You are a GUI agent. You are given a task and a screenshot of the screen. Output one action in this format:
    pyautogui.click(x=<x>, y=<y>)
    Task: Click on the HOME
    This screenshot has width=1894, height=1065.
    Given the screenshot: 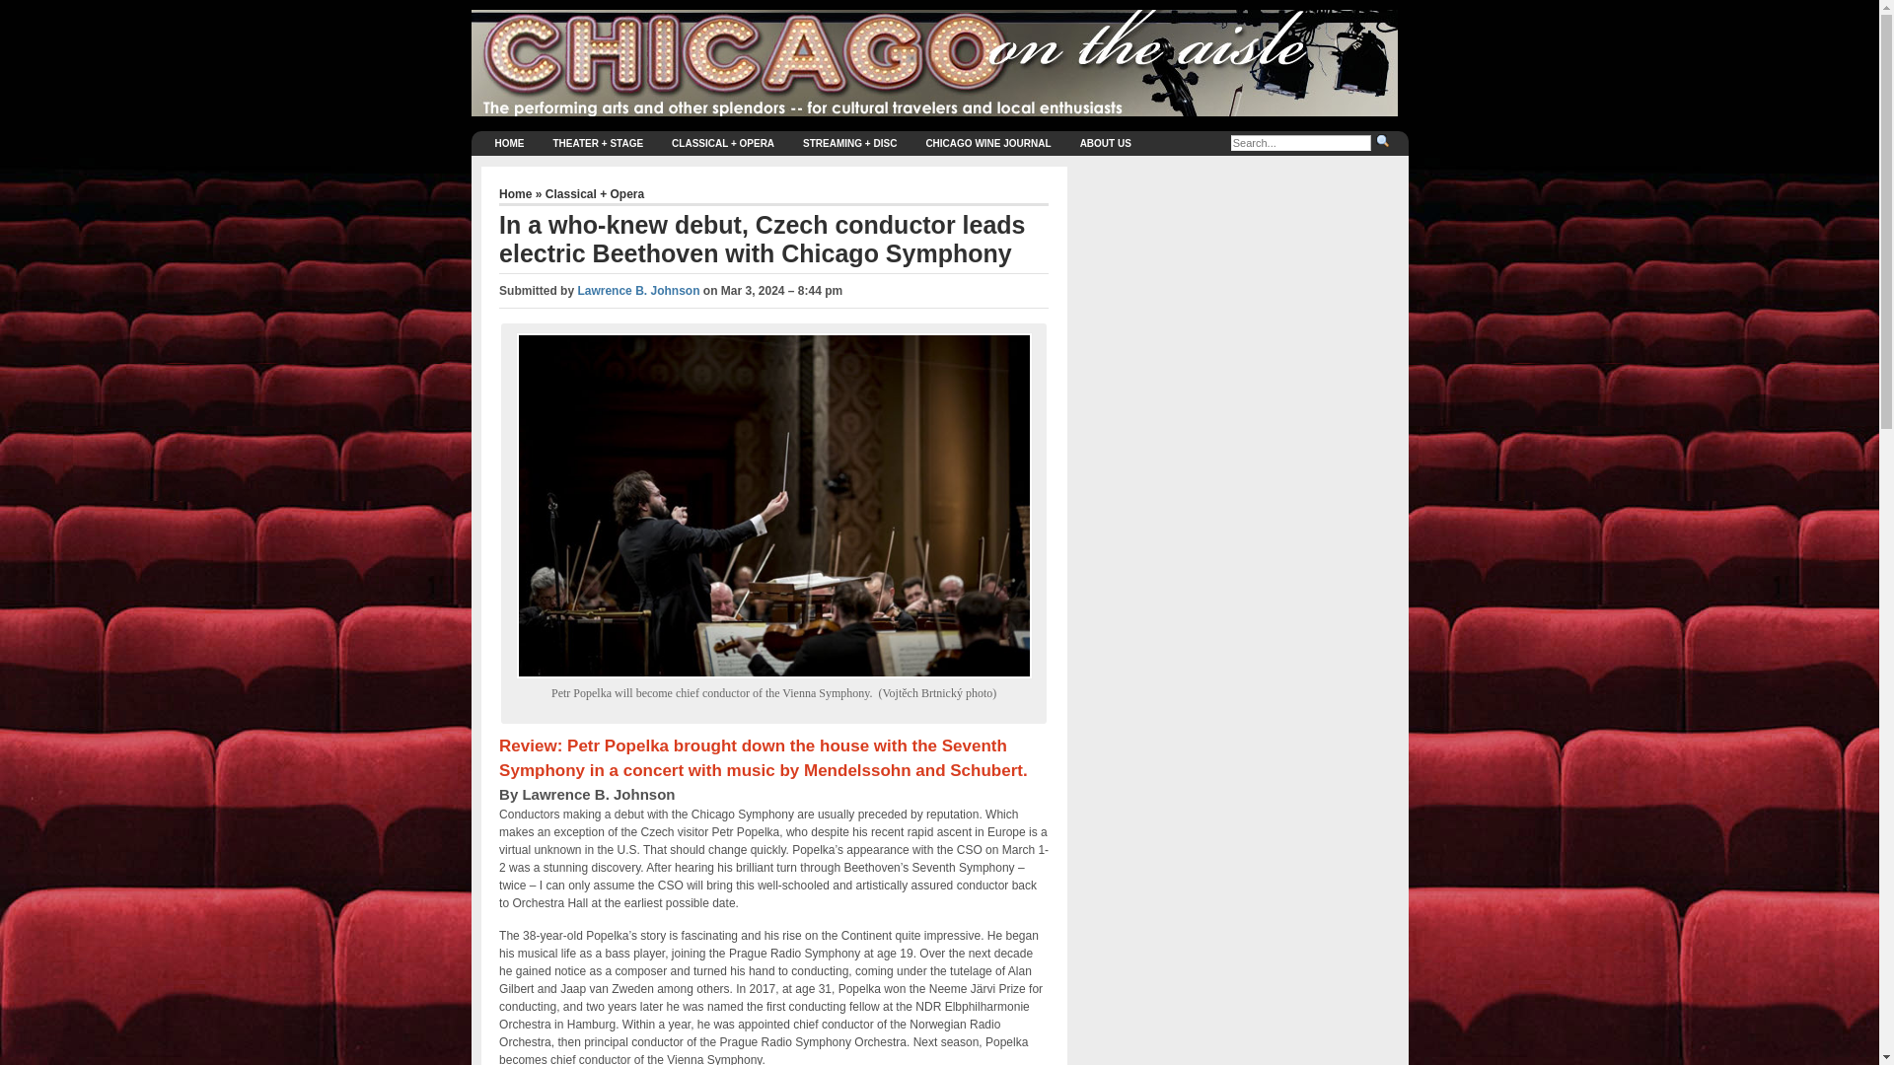 What is the action you would take?
    pyautogui.click(x=509, y=142)
    